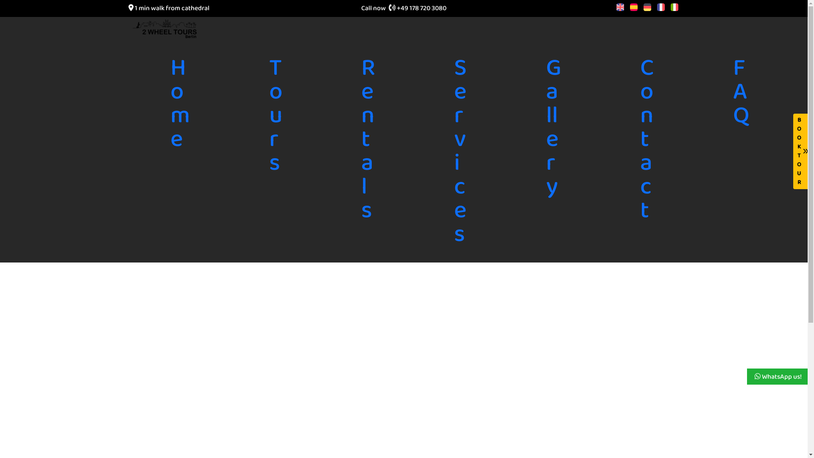 The image size is (814, 458). What do you see at coordinates (554, 128) in the screenshot?
I see `Gallery` at bounding box center [554, 128].